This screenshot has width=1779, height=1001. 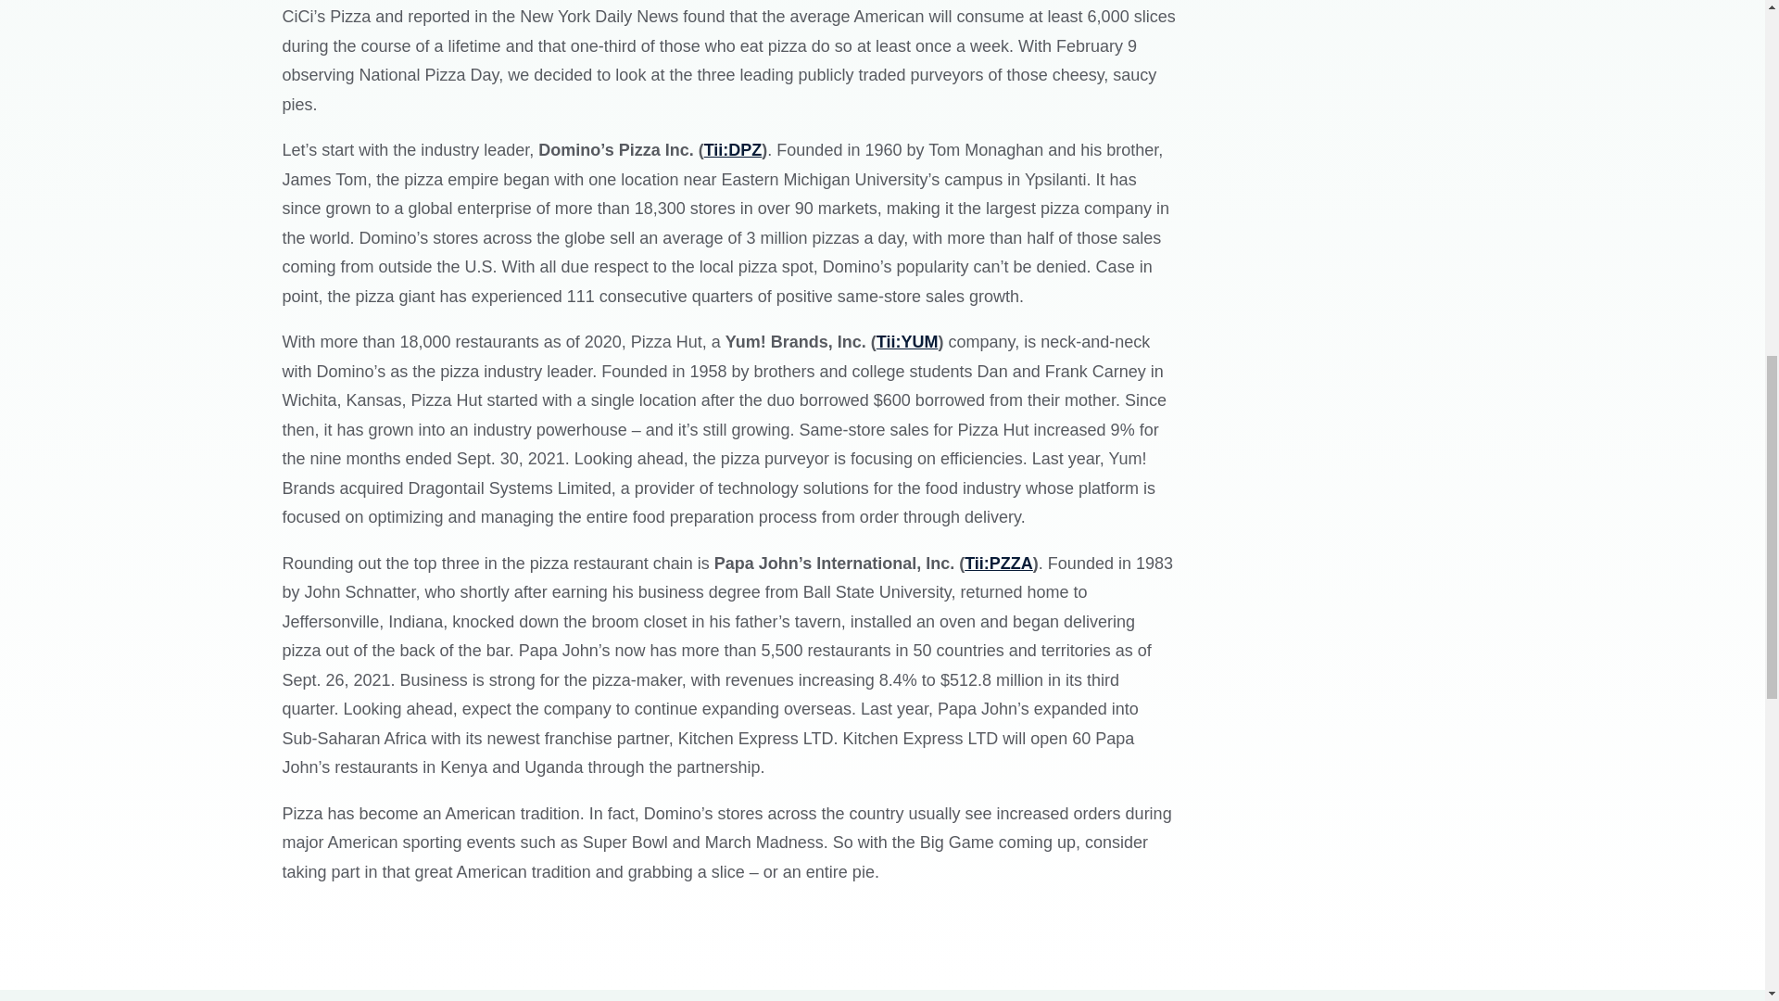 What do you see at coordinates (734, 150) in the screenshot?
I see `Tii:DPZ` at bounding box center [734, 150].